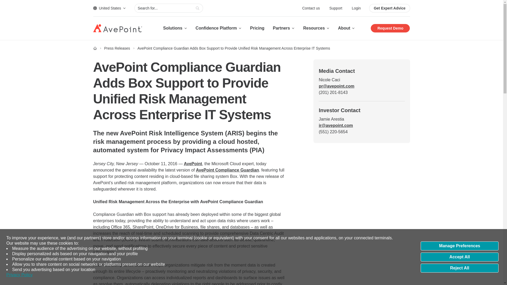  Describe the element at coordinates (198, 8) in the screenshot. I see `Search` at that location.